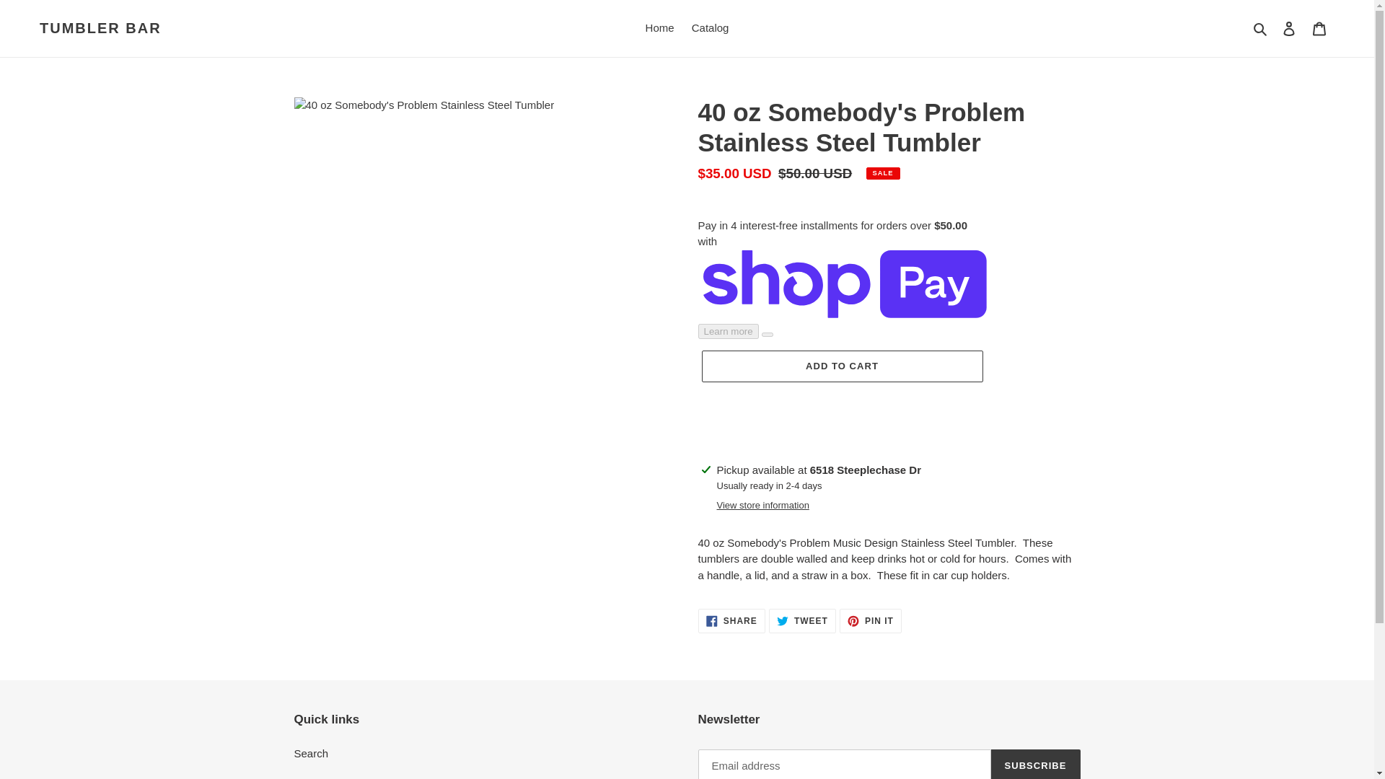  Describe the element at coordinates (731, 620) in the screenshot. I see `Search` at that location.